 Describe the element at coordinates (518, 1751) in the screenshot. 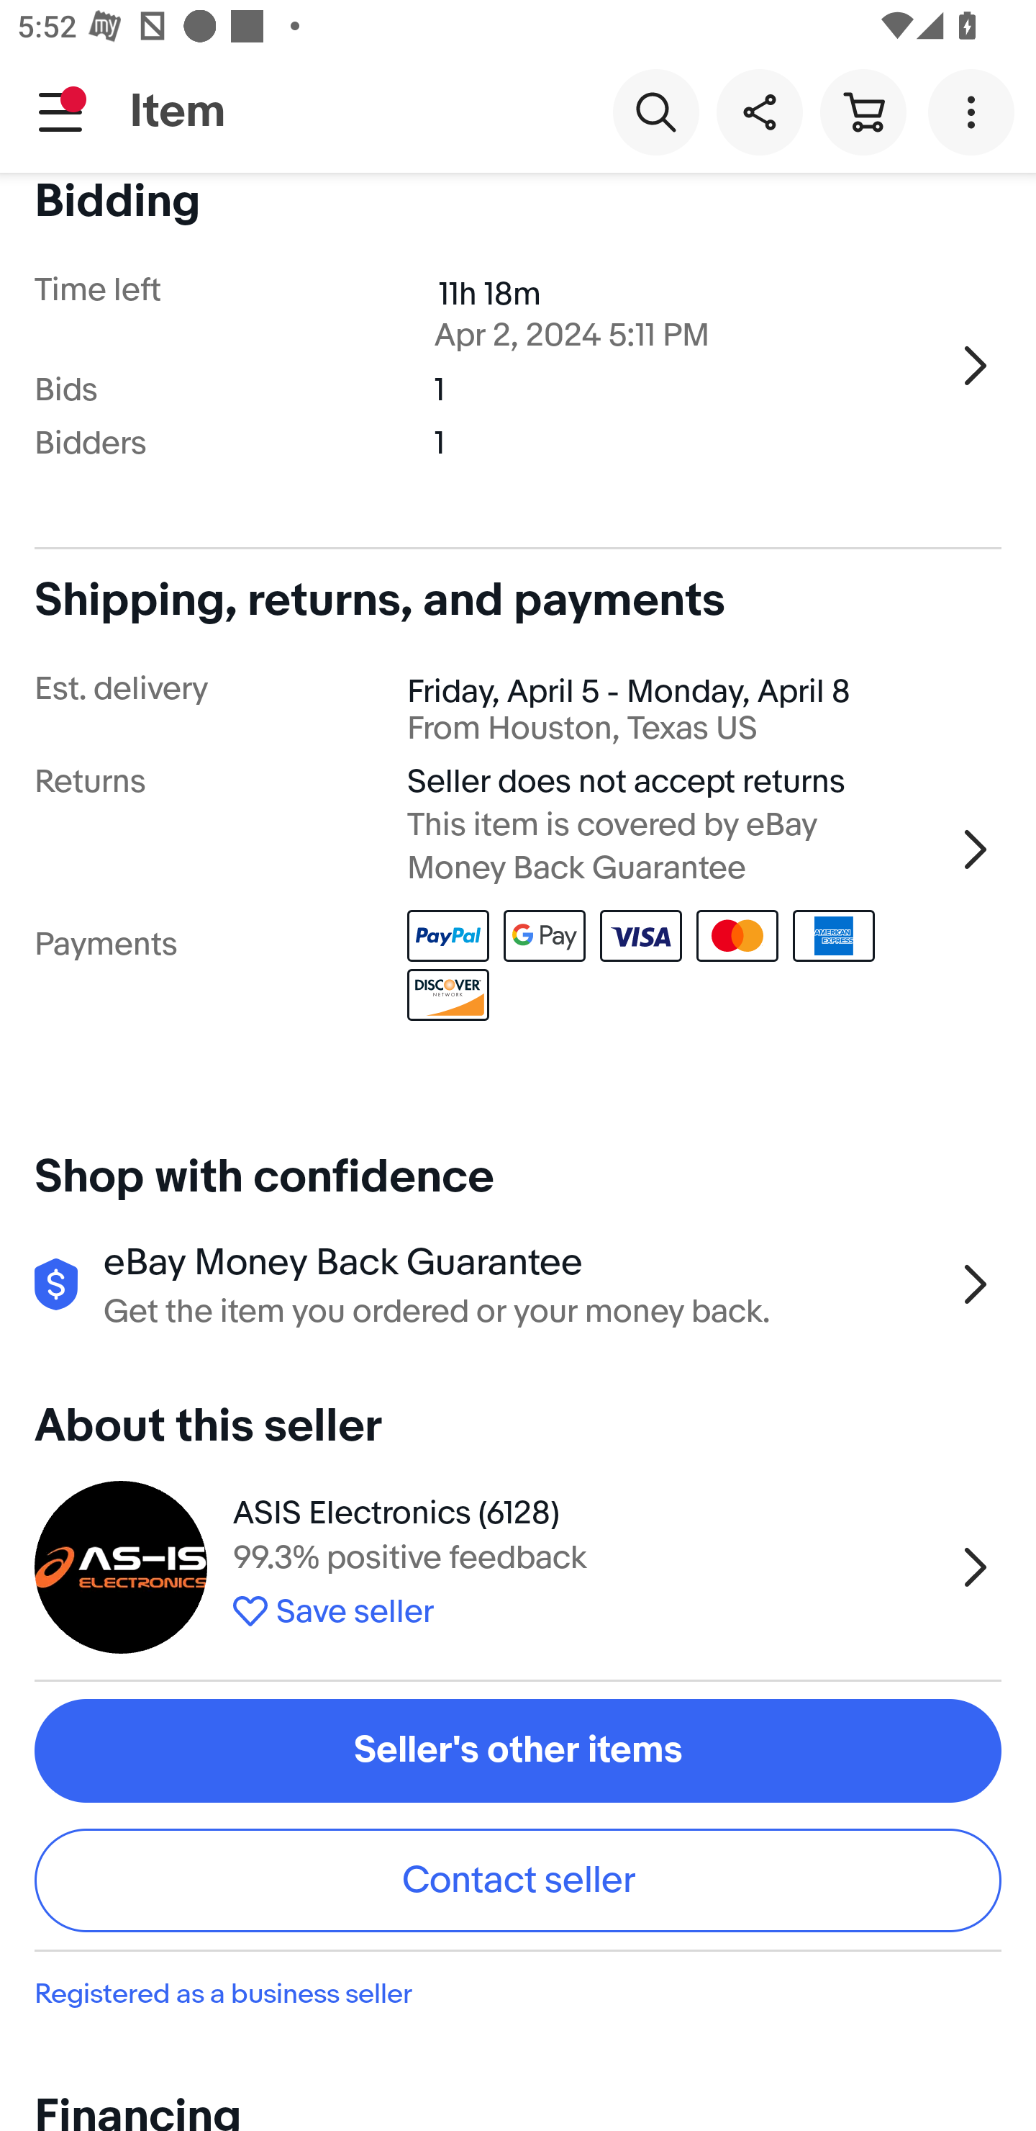

I see `Seller's other items` at that location.